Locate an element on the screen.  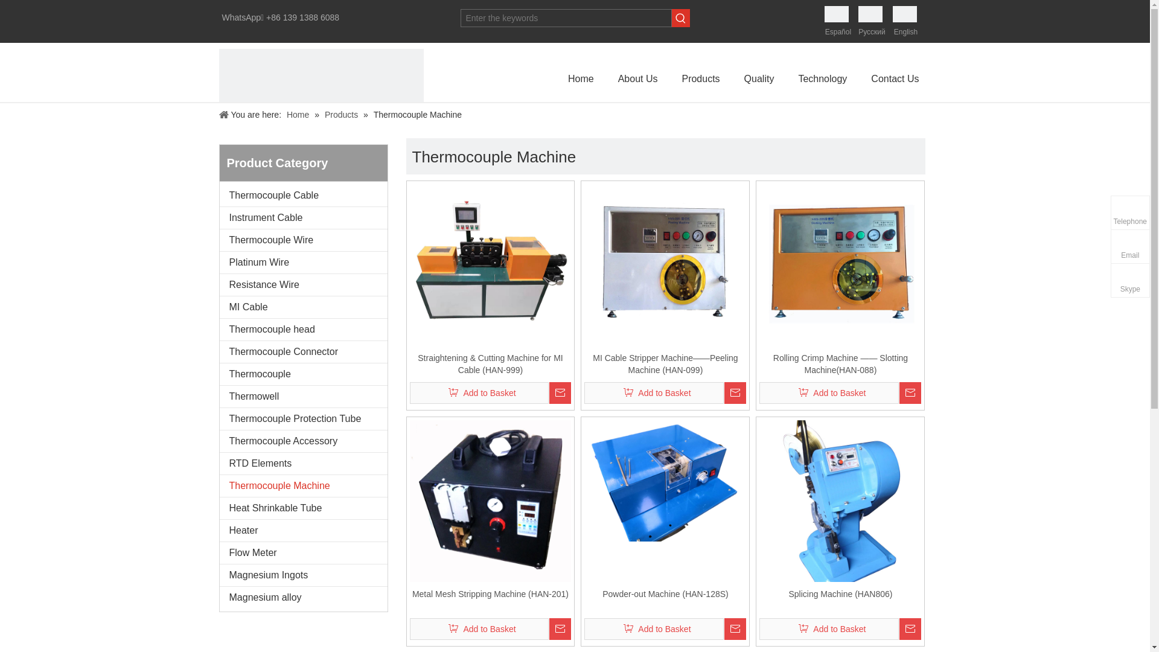
Platinum Wire is located at coordinates (304, 263).